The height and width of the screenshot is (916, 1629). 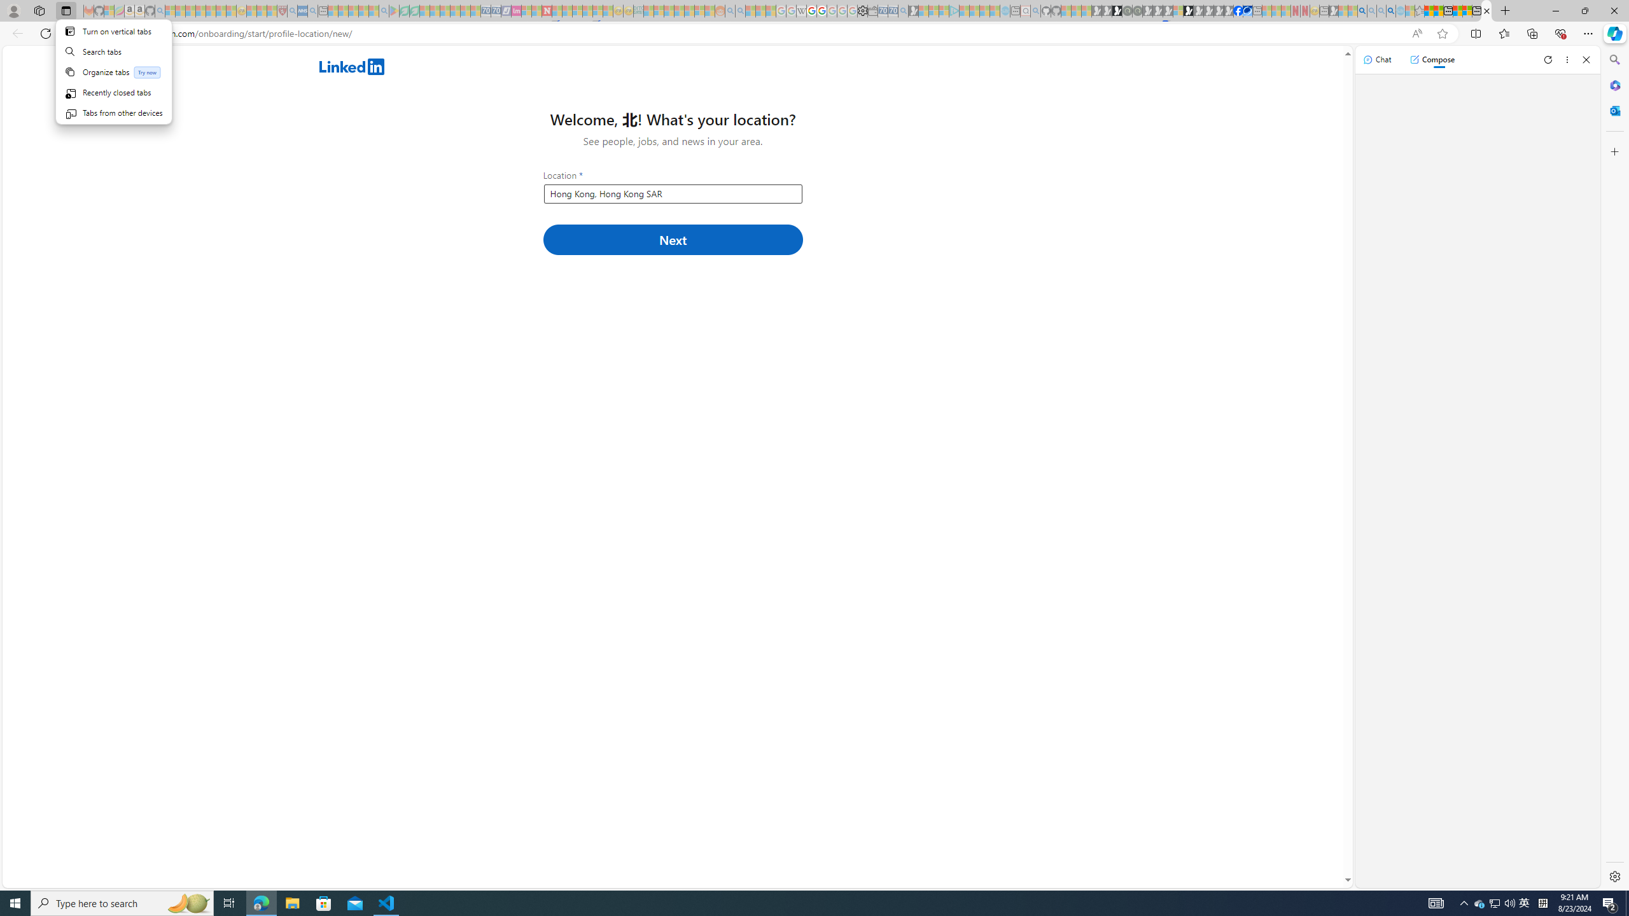 I want to click on Bing AI - Search, so click(x=1362, y=11).